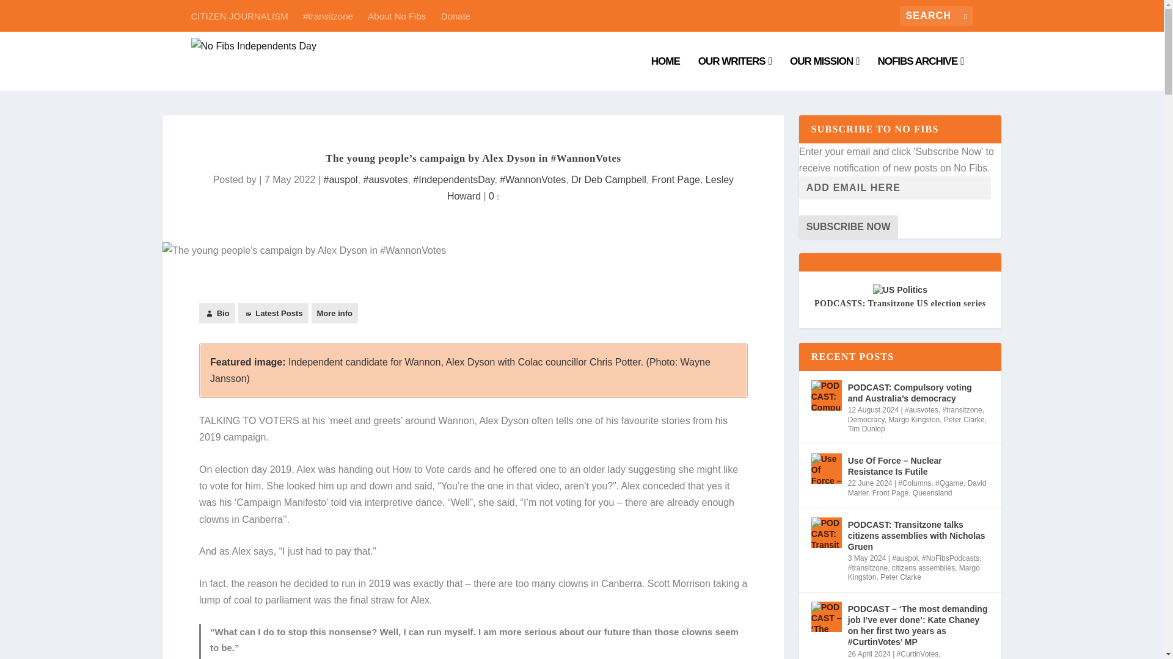 The image size is (1173, 659). I want to click on OUR MISSION, so click(825, 73).